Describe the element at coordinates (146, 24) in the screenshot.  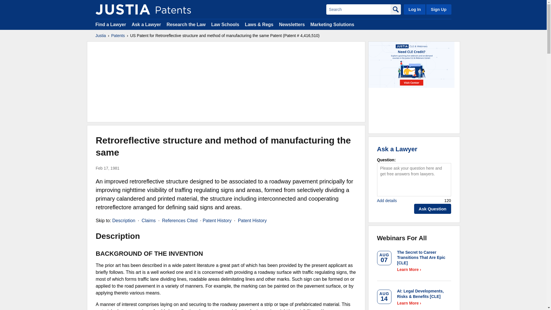
I see `Ask a Lawyer` at that location.